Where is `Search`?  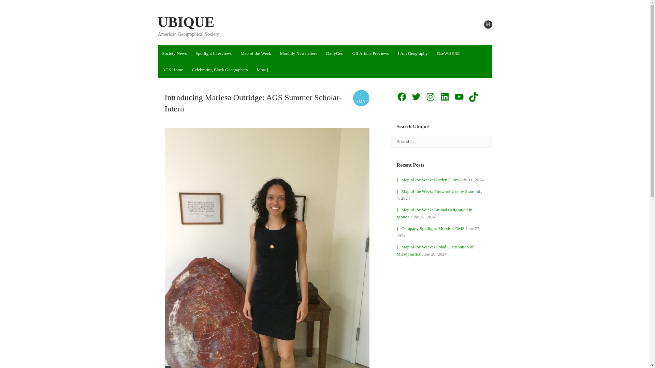 Search is located at coordinates (14, 5).